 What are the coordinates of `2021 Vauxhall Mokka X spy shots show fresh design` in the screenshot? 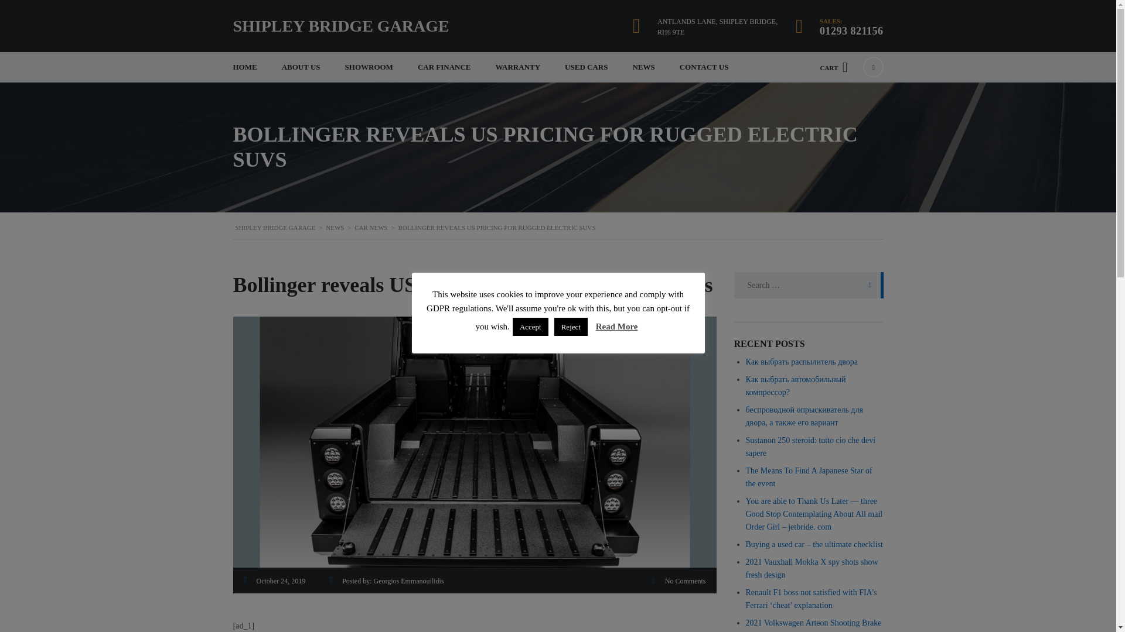 It's located at (811, 568).